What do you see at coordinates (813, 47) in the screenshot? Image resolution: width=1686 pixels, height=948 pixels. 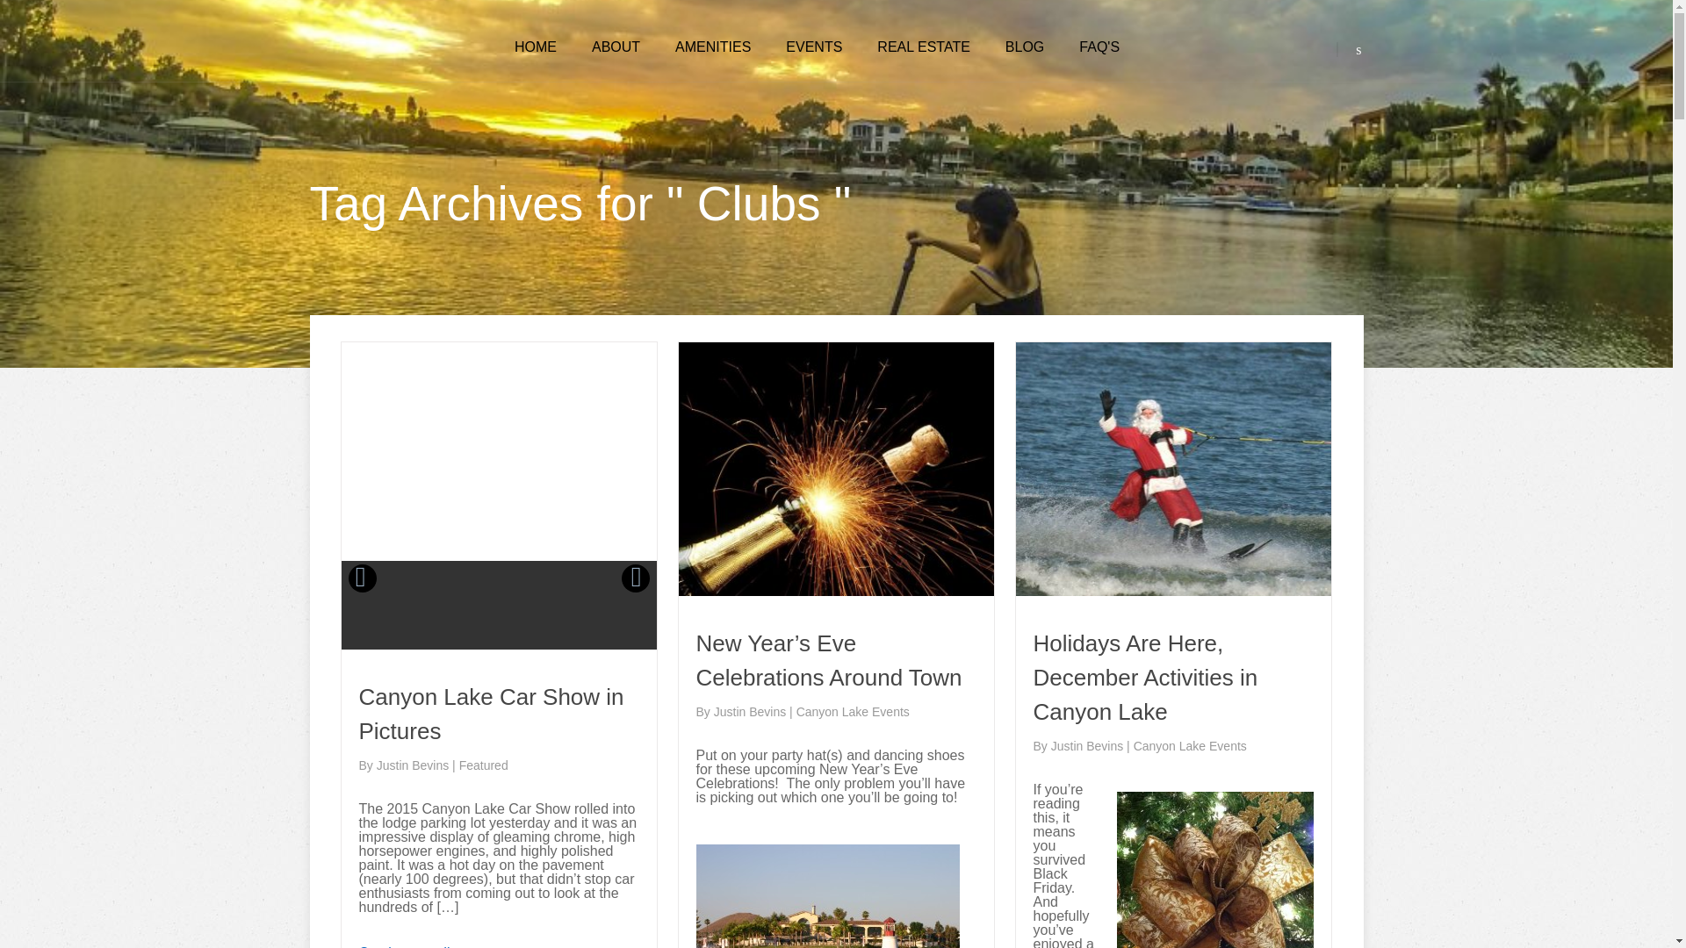 I see `EVENTS` at bounding box center [813, 47].